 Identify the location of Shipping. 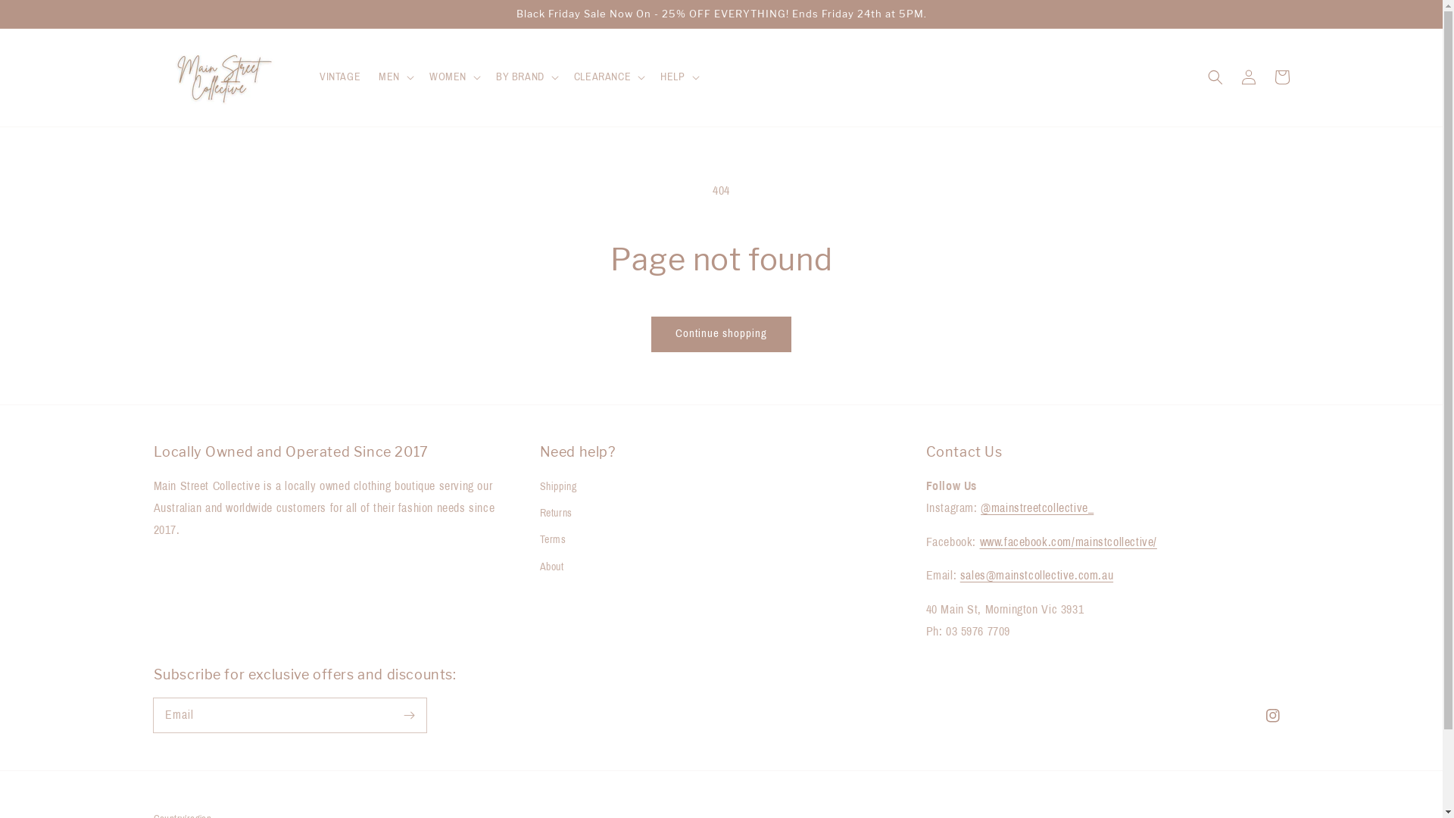
(557, 489).